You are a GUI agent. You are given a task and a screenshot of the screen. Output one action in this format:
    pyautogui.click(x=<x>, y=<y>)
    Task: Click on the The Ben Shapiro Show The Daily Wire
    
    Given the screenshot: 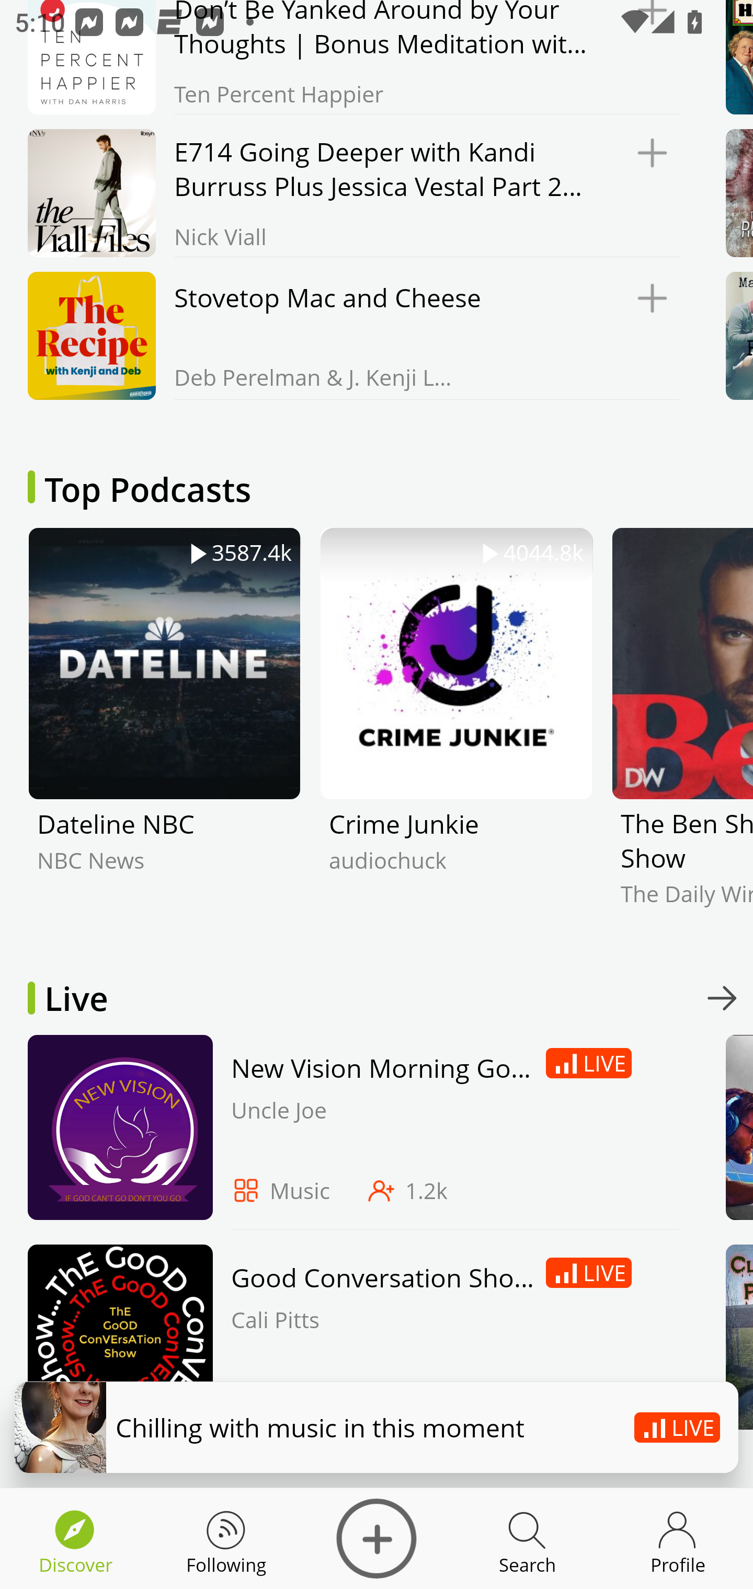 What is the action you would take?
    pyautogui.click(x=682, y=732)
    